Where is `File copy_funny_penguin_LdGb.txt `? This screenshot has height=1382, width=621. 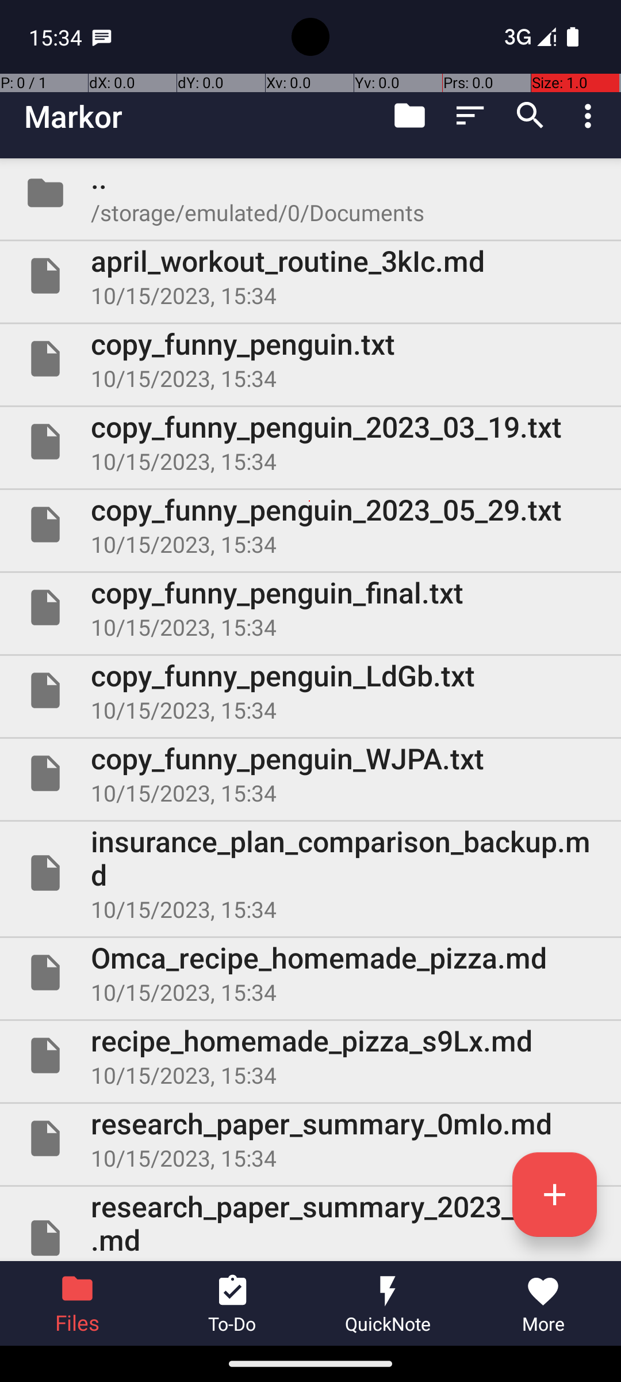 File copy_funny_penguin_LdGb.txt  is located at coordinates (310, 690).